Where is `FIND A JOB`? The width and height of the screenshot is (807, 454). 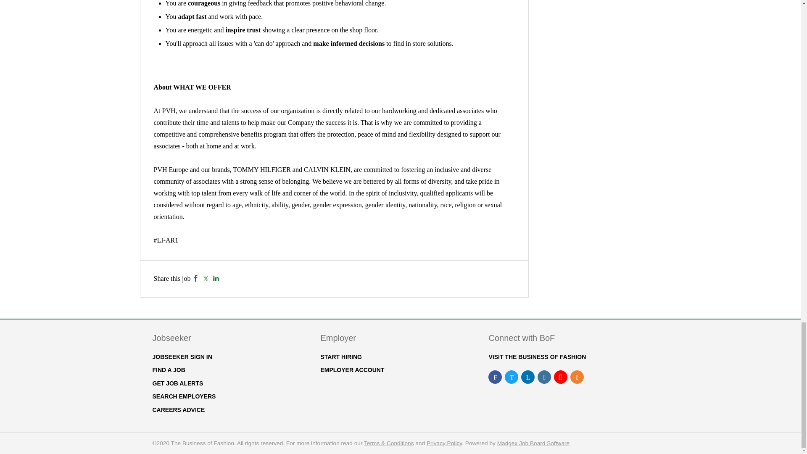
FIND A JOB is located at coordinates (168, 370).